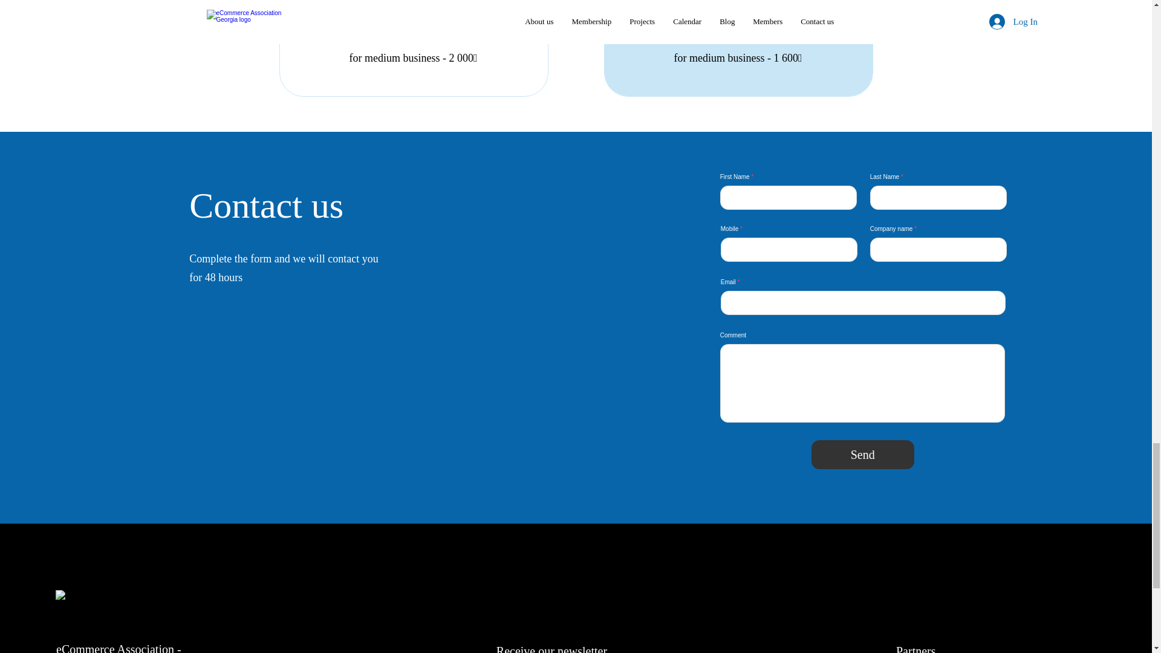 The image size is (1161, 653). What do you see at coordinates (863, 455) in the screenshot?
I see `Send` at bounding box center [863, 455].